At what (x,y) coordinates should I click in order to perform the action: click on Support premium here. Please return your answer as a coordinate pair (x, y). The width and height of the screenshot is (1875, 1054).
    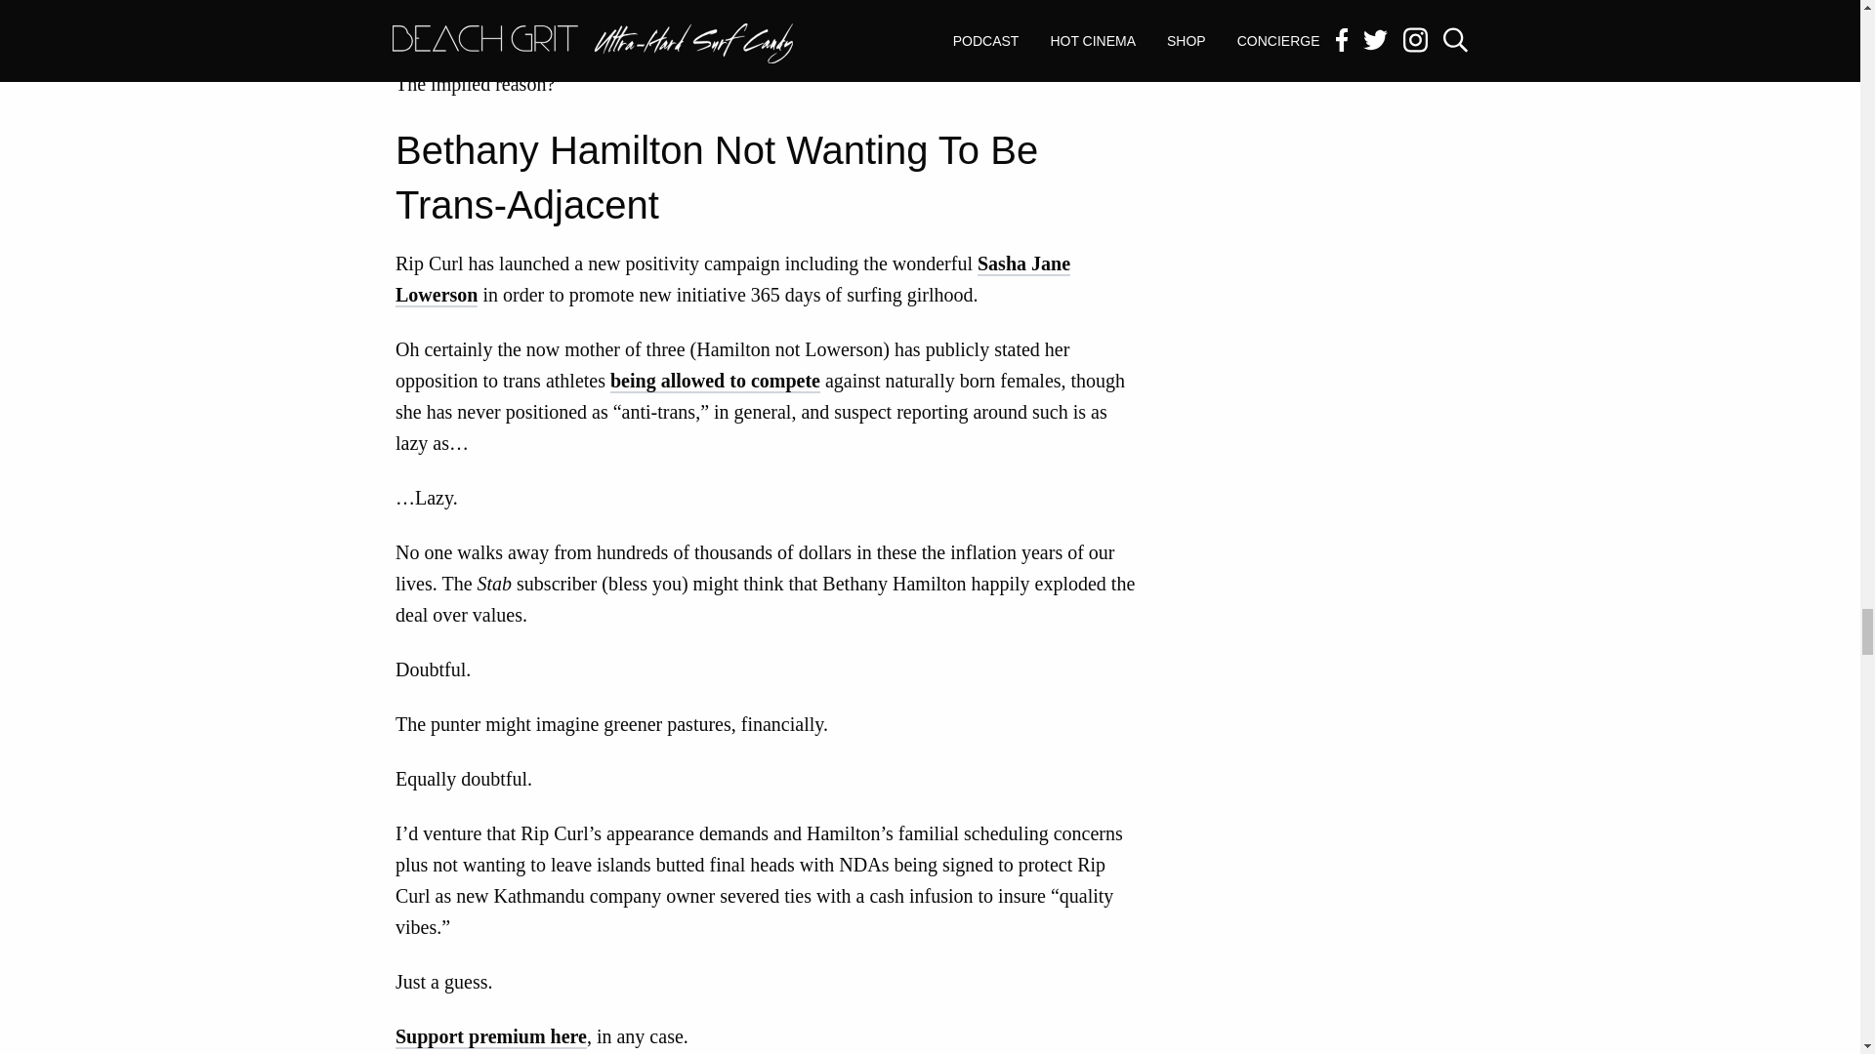
    Looking at the image, I should click on (490, 1036).